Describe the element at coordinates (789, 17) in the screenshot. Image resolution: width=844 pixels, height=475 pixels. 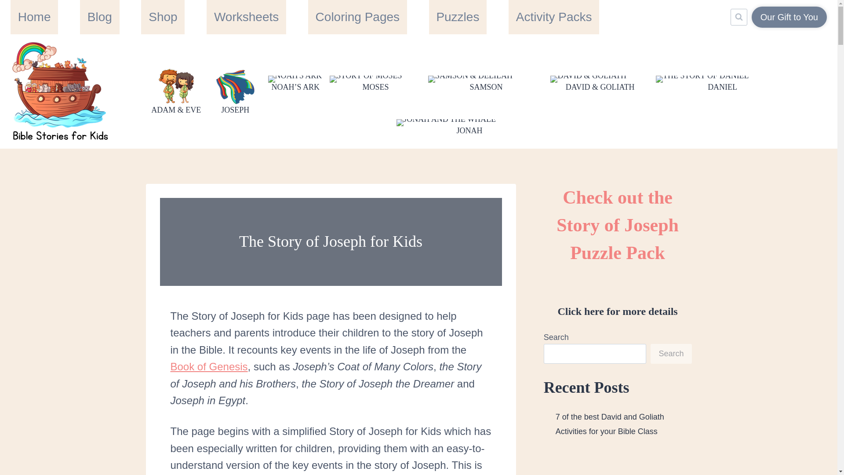
I see `Our Gift to You` at that location.